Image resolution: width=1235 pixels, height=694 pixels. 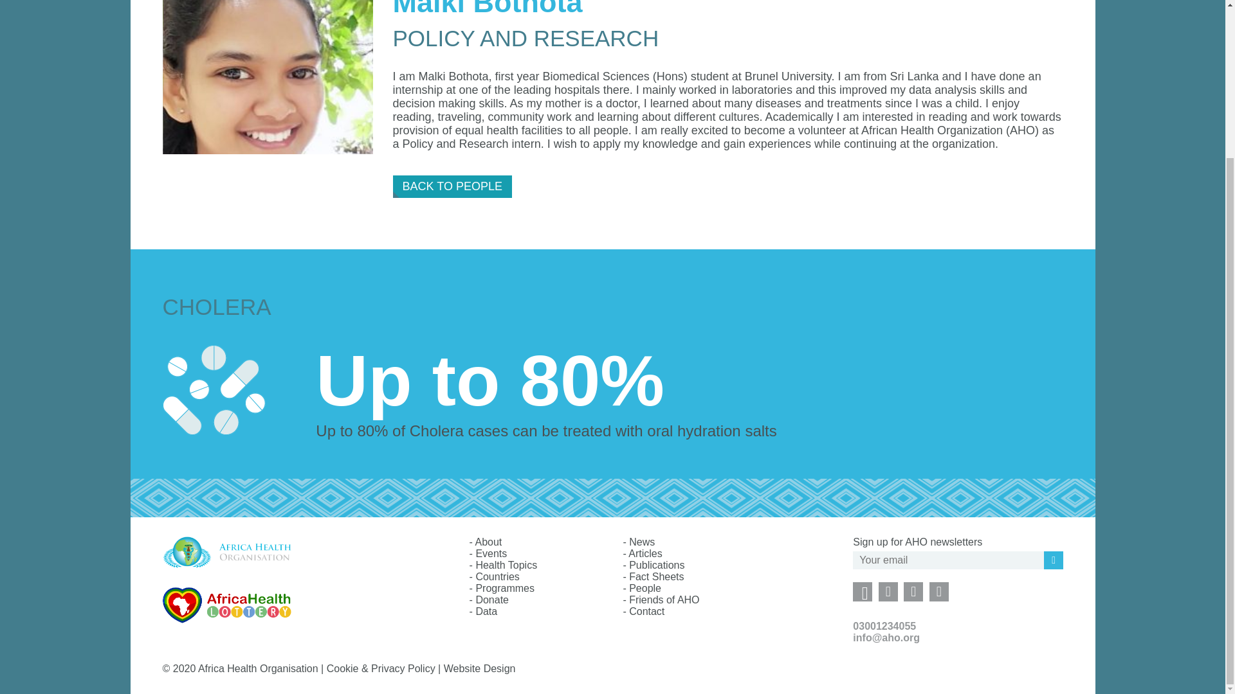 What do you see at coordinates (452, 186) in the screenshot?
I see `BACK TO PEOPLE` at bounding box center [452, 186].